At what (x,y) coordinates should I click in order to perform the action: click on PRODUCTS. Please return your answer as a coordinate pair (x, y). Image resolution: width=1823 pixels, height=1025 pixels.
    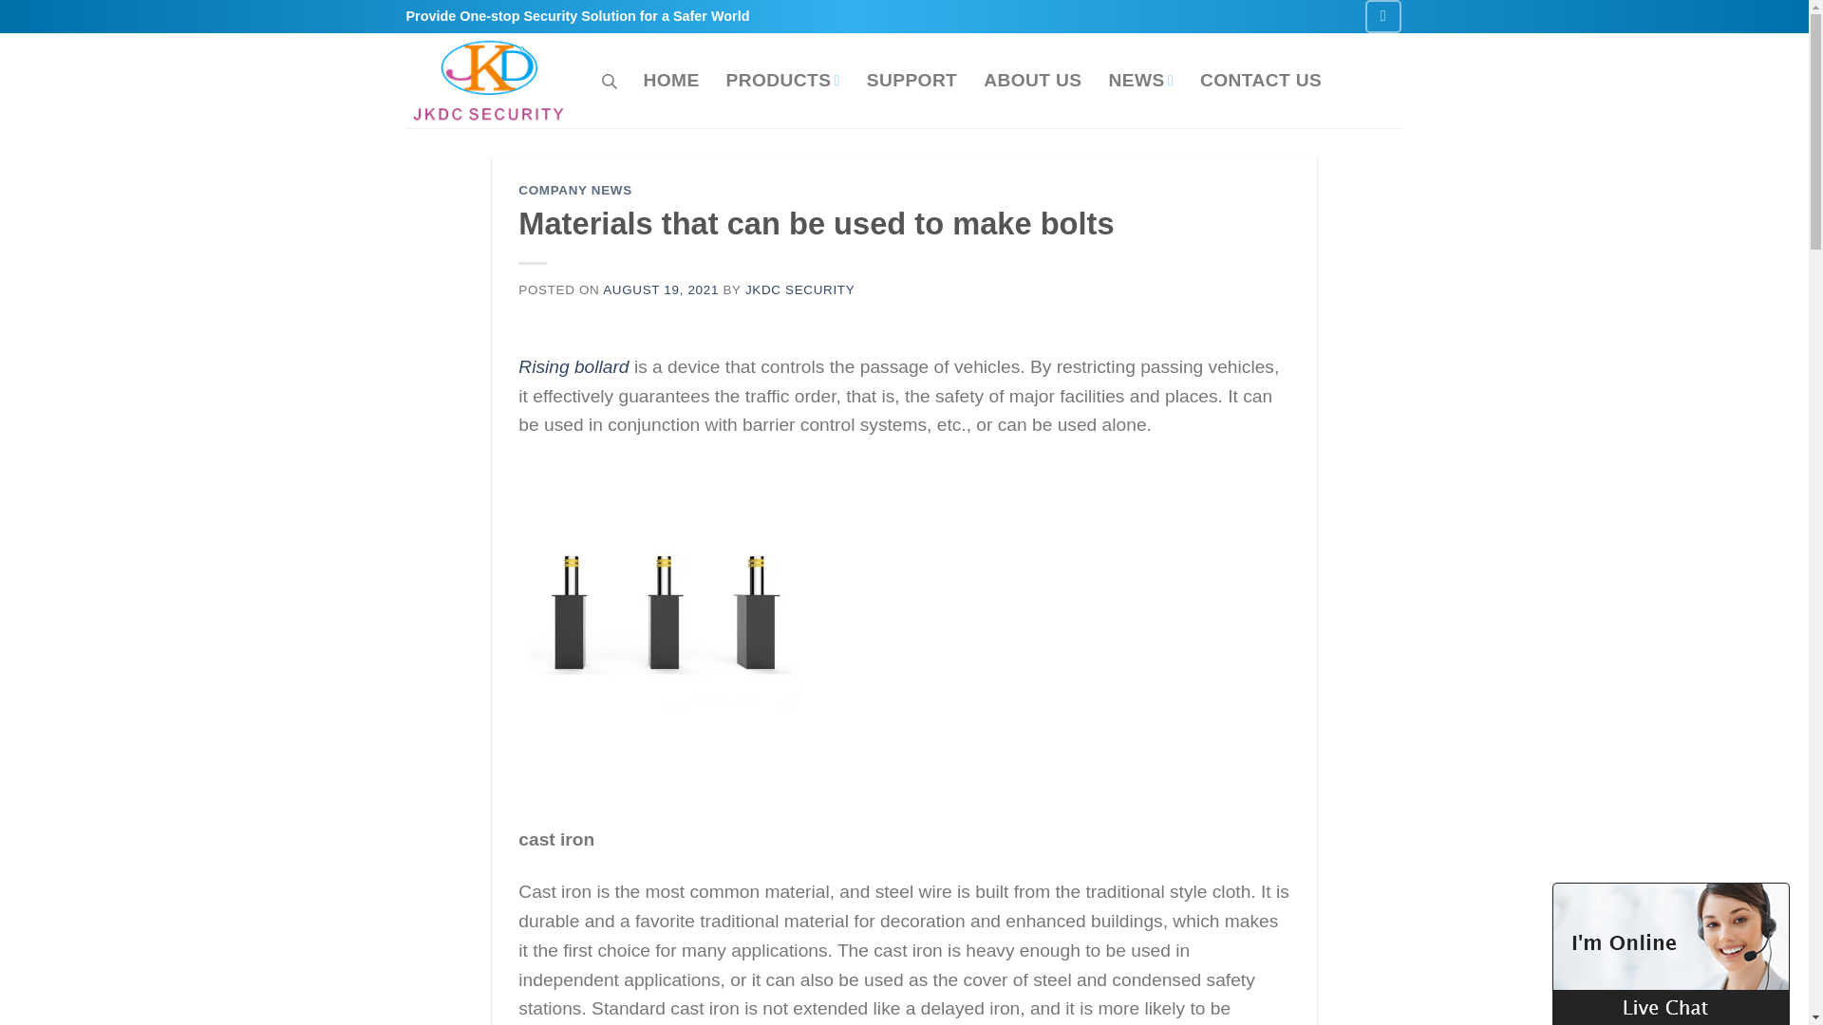
    Looking at the image, I should click on (782, 82).